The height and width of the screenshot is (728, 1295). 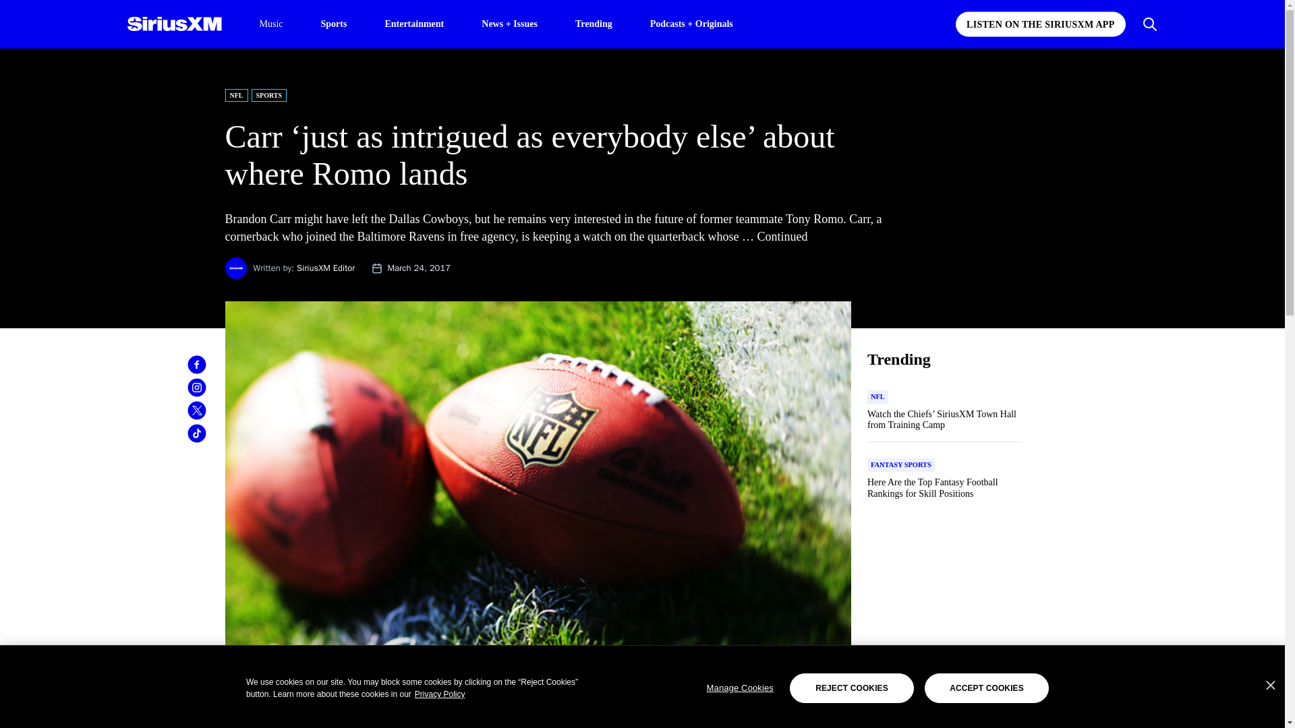 I want to click on Trending, so click(x=594, y=23).